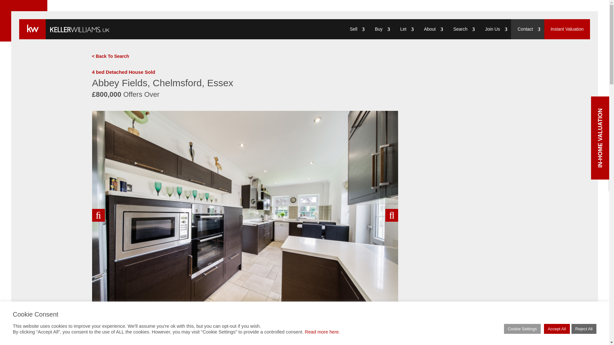  I want to click on Sell, so click(356, 29).